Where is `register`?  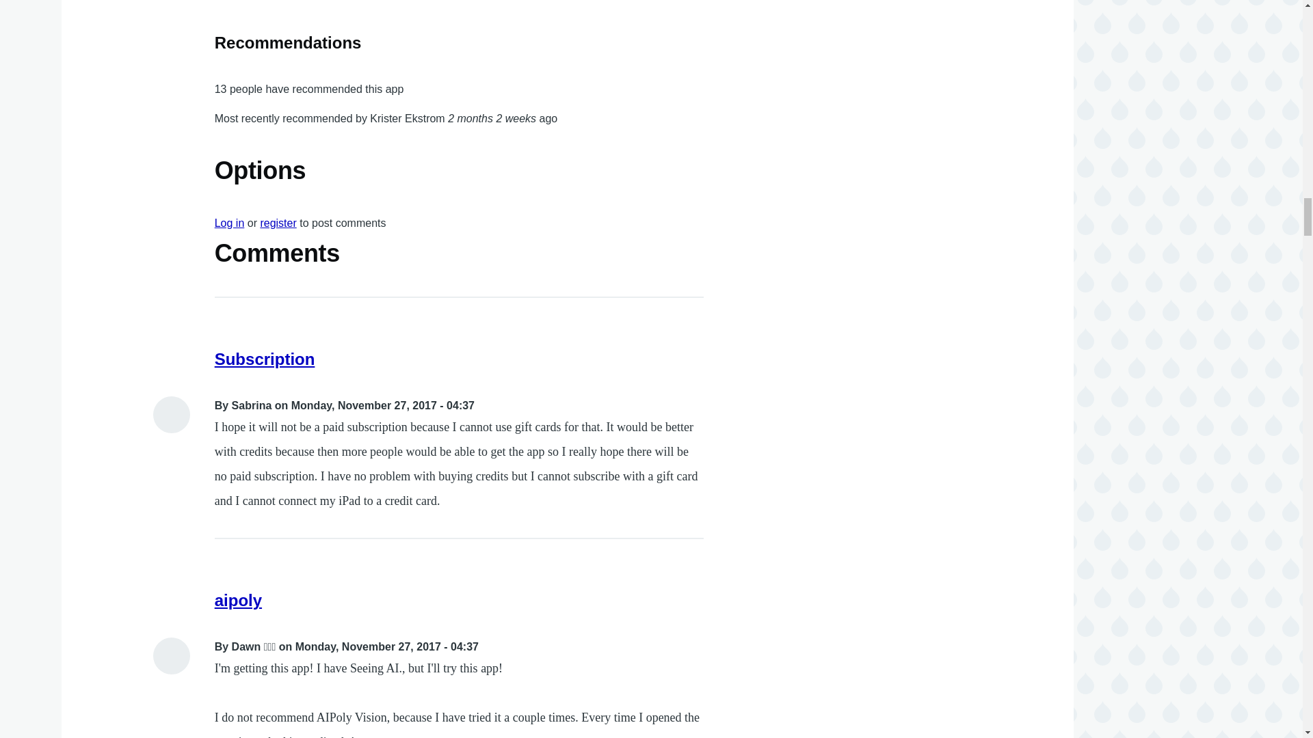
register is located at coordinates (278, 223).